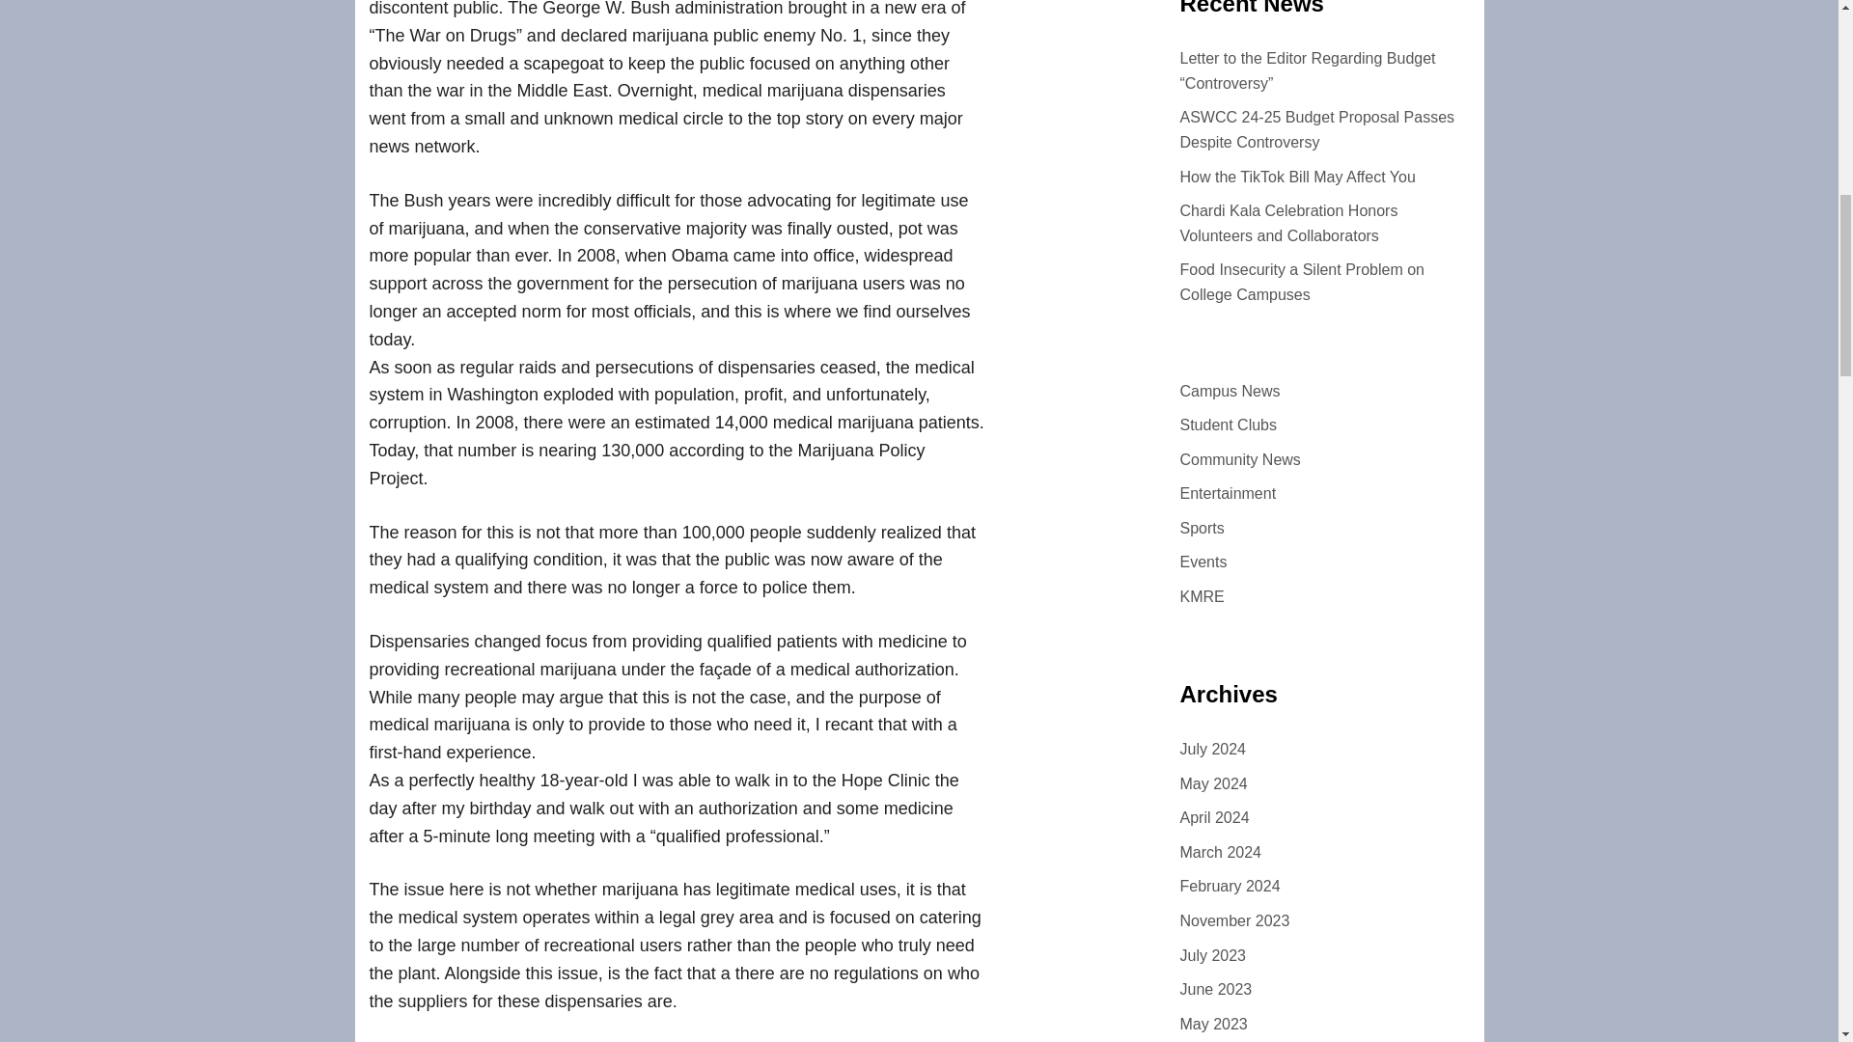 Image resolution: width=1853 pixels, height=1042 pixels. What do you see at coordinates (1212, 783) in the screenshot?
I see `May 2024` at bounding box center [1212, 783].